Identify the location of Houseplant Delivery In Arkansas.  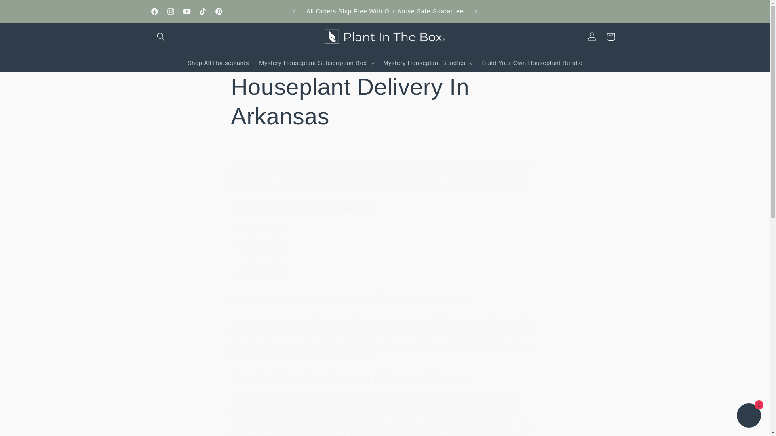
(384, 102).